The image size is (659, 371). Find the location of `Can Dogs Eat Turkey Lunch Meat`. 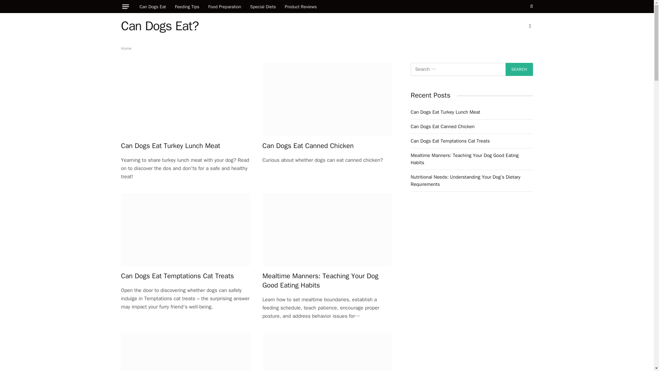

Can Dogs Eat Turkey Lunch Meat is located at coordinates (185, 99).